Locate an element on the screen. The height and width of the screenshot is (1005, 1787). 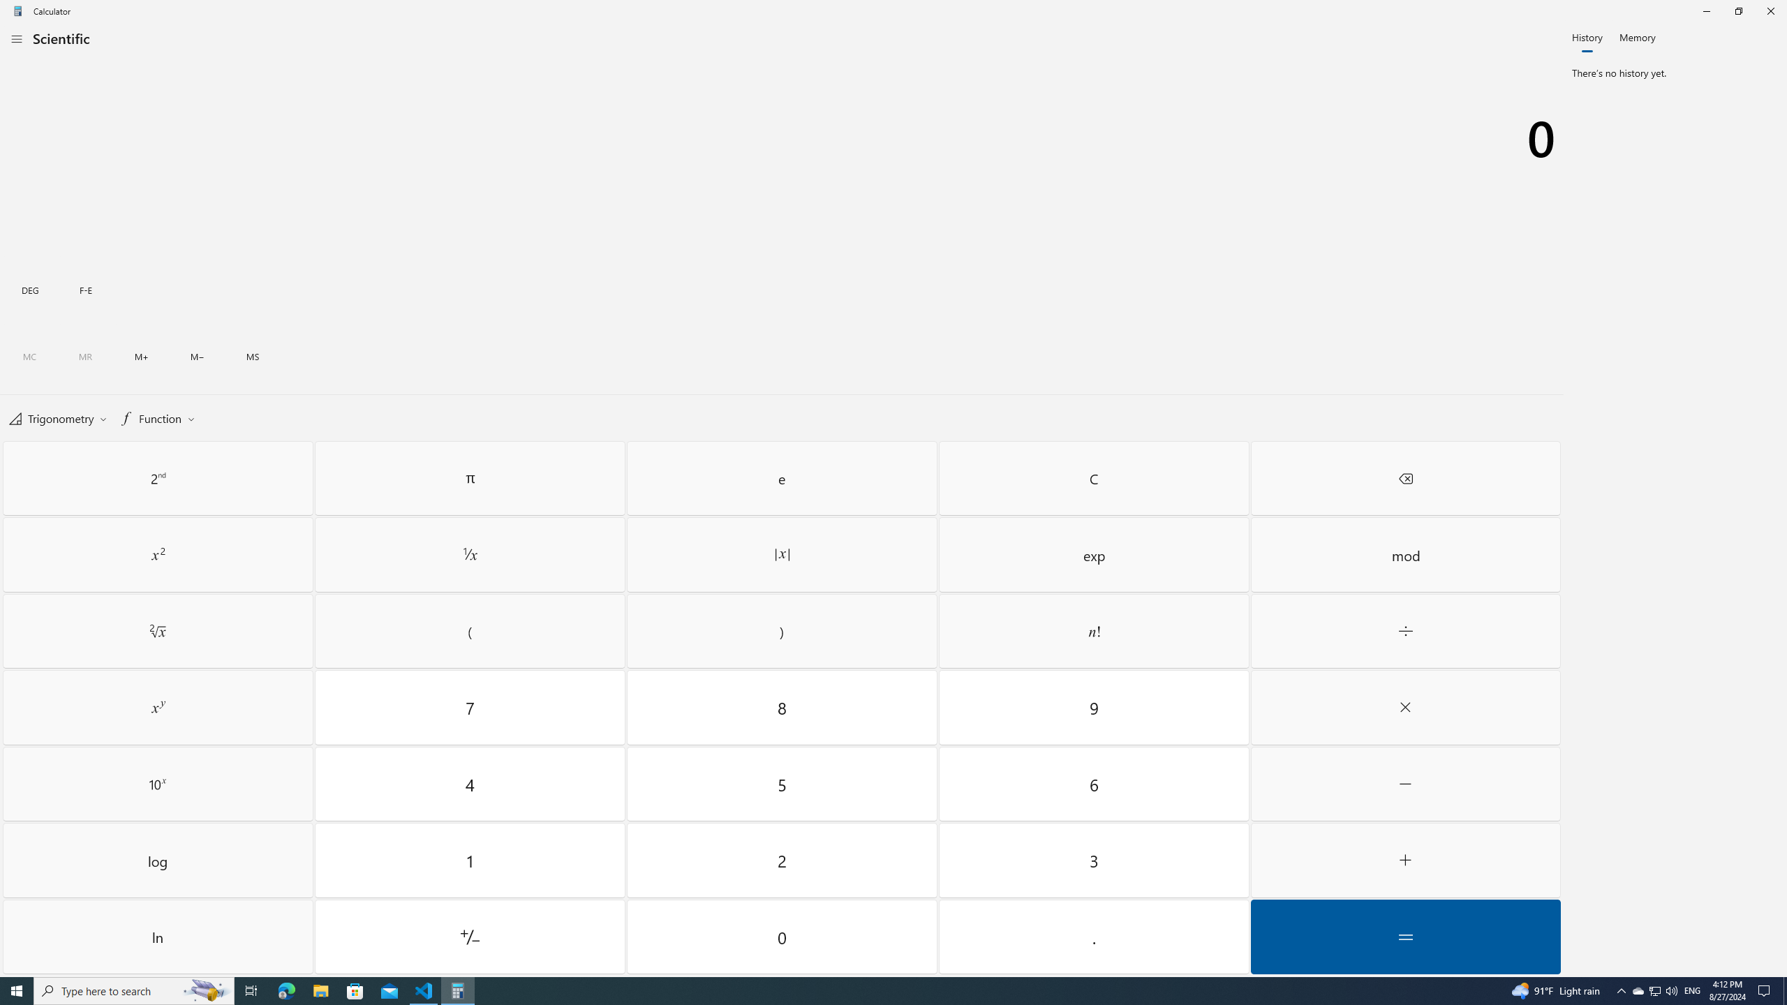
Trigonometry is located at coordinates (58, 417).